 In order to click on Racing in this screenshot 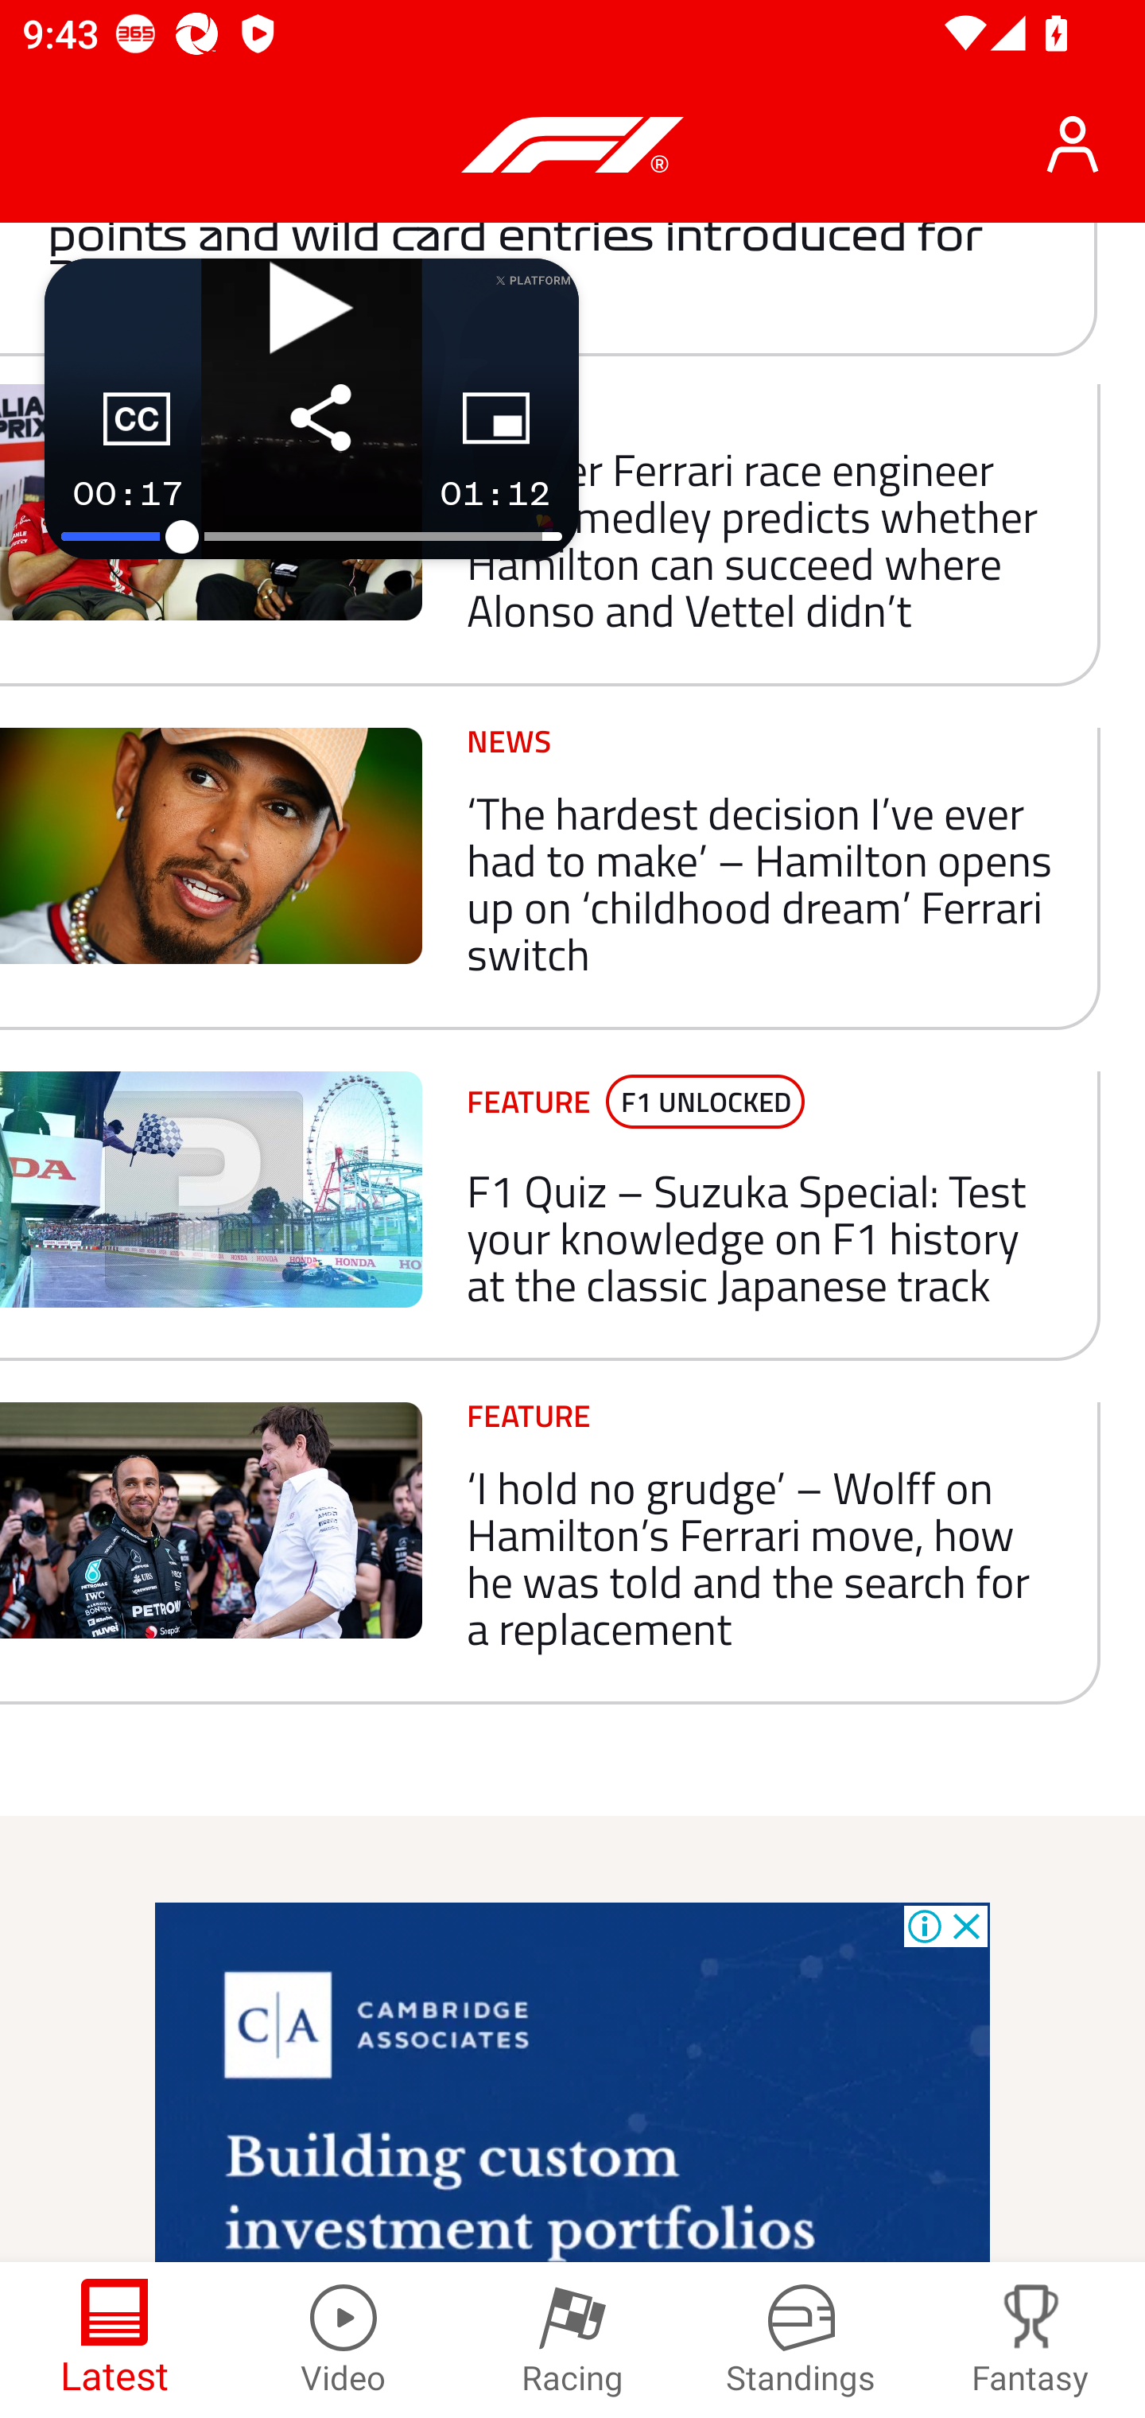, I will do `click(572, 2340)`.